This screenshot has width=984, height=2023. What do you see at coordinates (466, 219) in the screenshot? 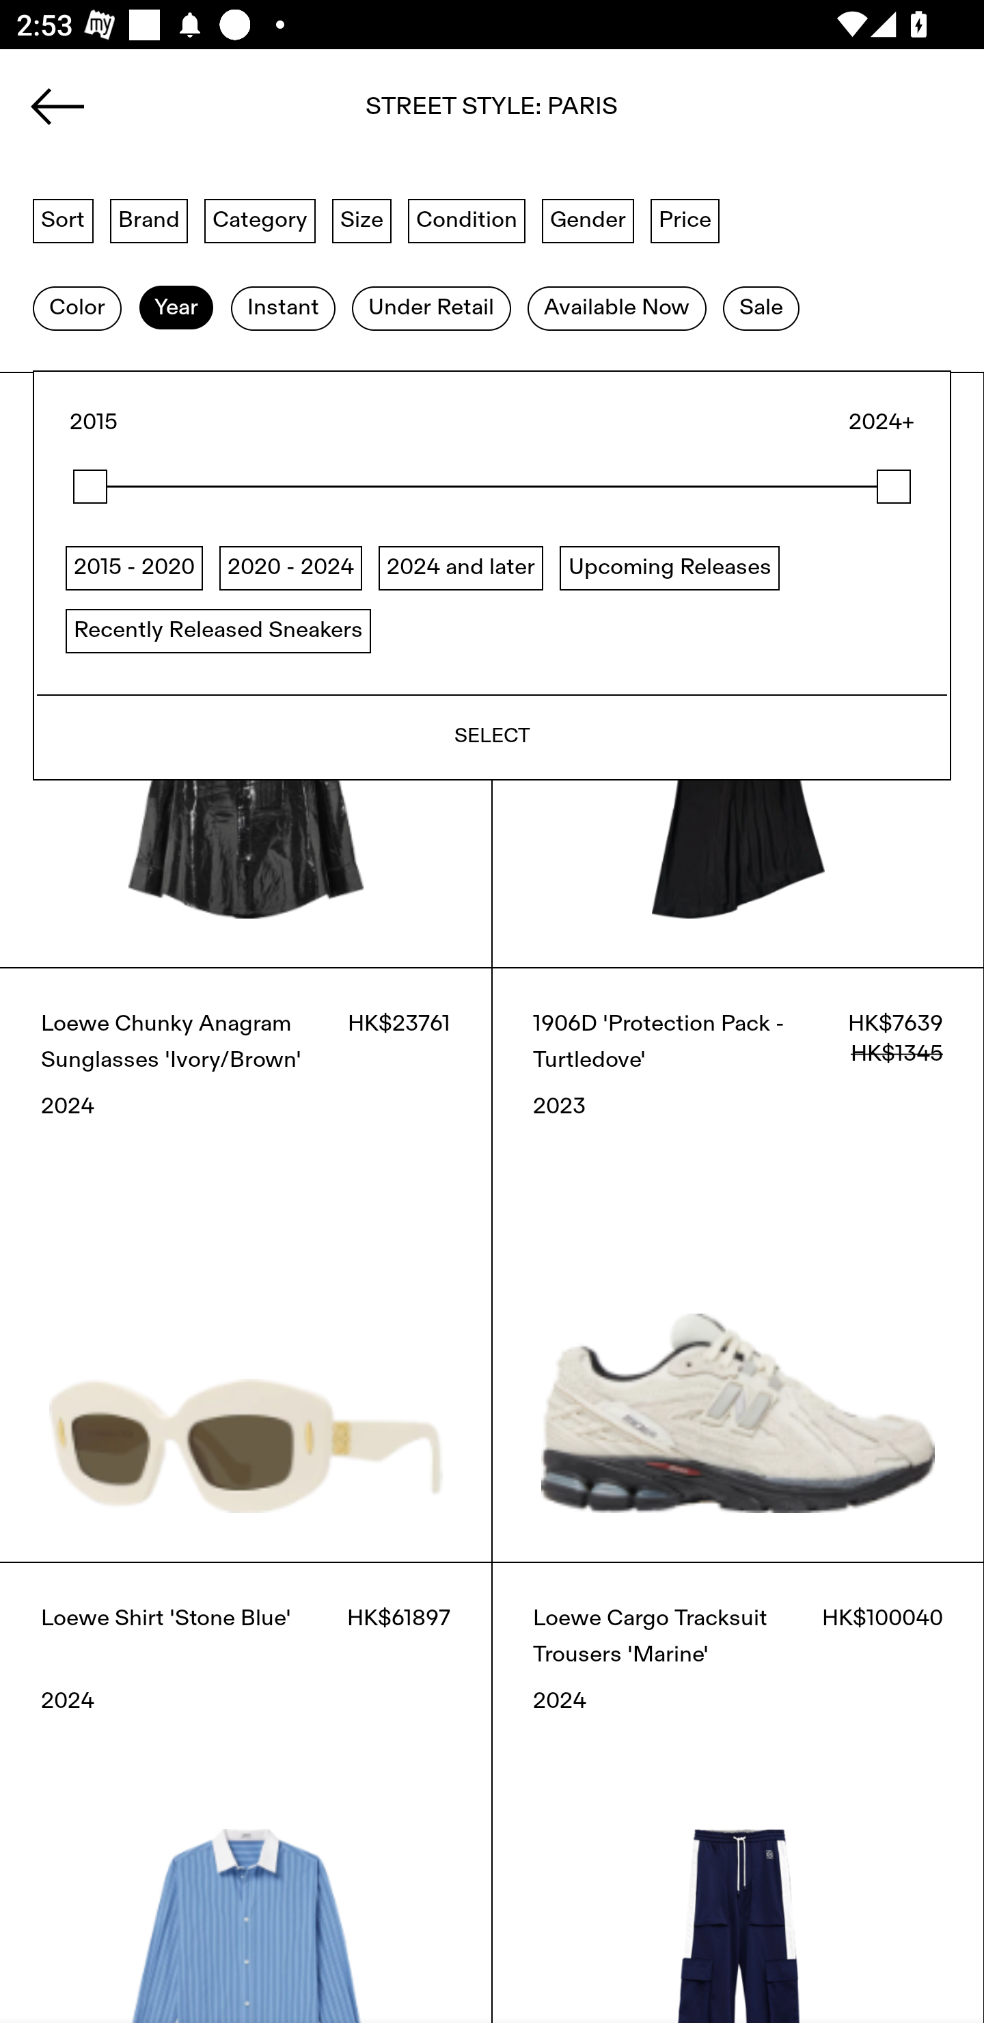
I see `Condition` at bounding box center [466, 219].